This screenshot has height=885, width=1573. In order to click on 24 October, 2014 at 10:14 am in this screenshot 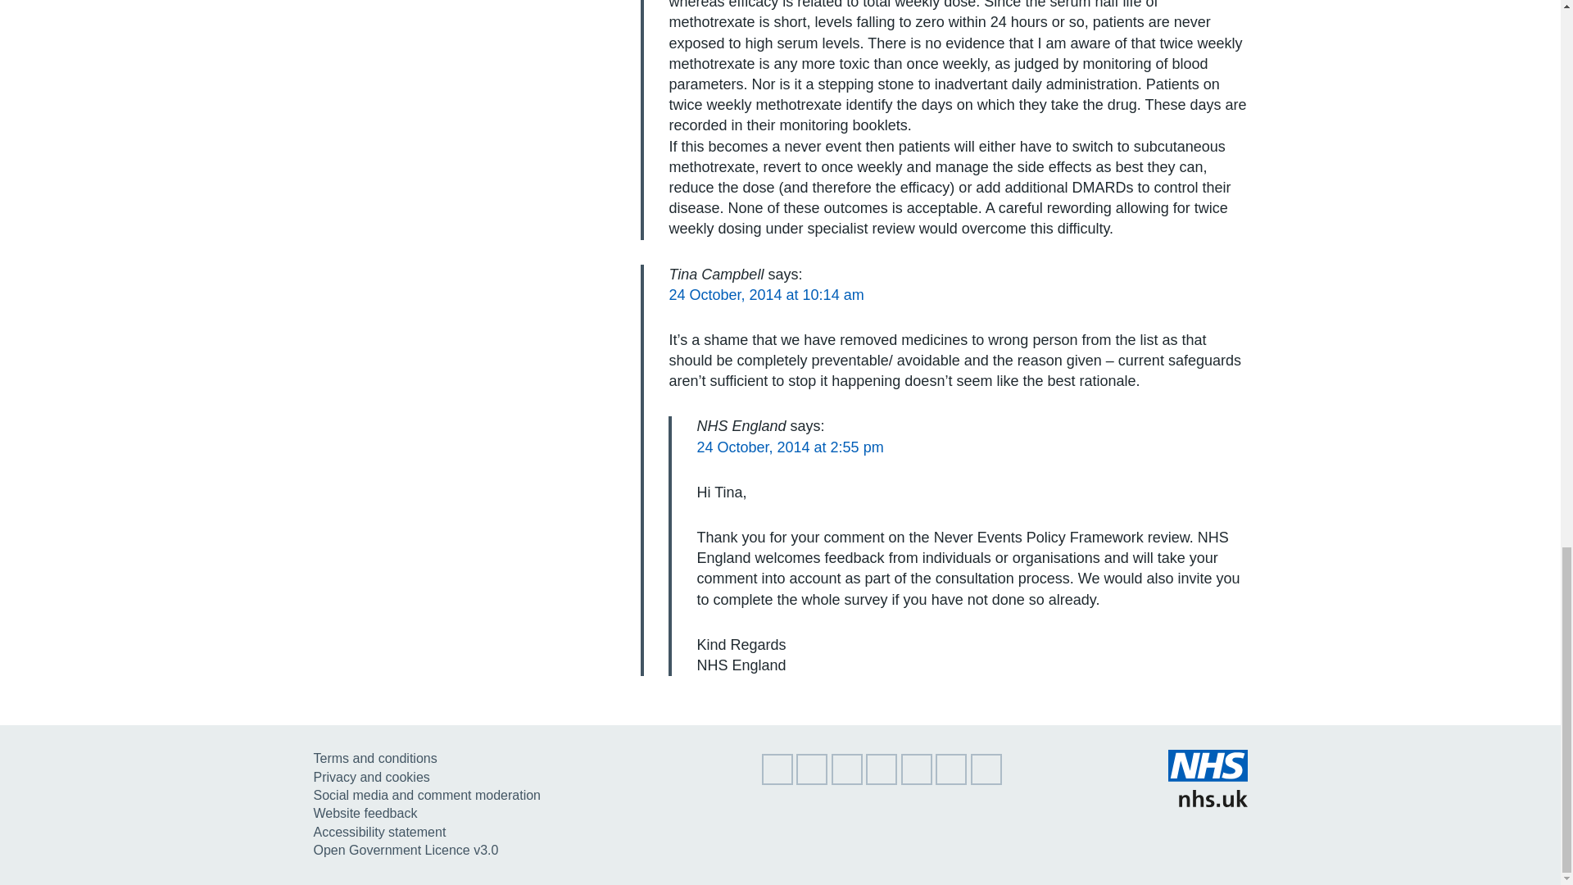, I will do `click(766, 295)`.